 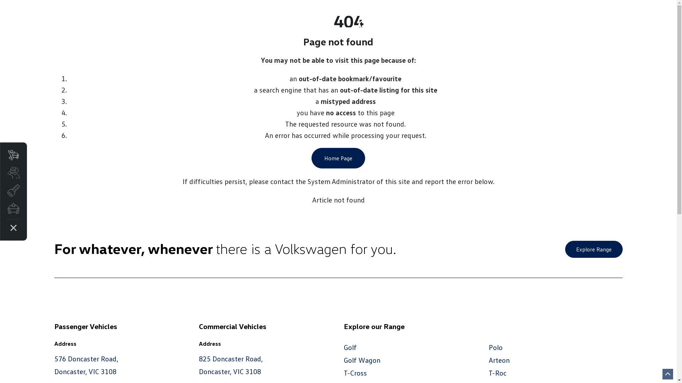 What do you see at coordinates (406, 28) in the screenshot?
I see `Doncaster Volkswagen` at bounding box center [406, 28].